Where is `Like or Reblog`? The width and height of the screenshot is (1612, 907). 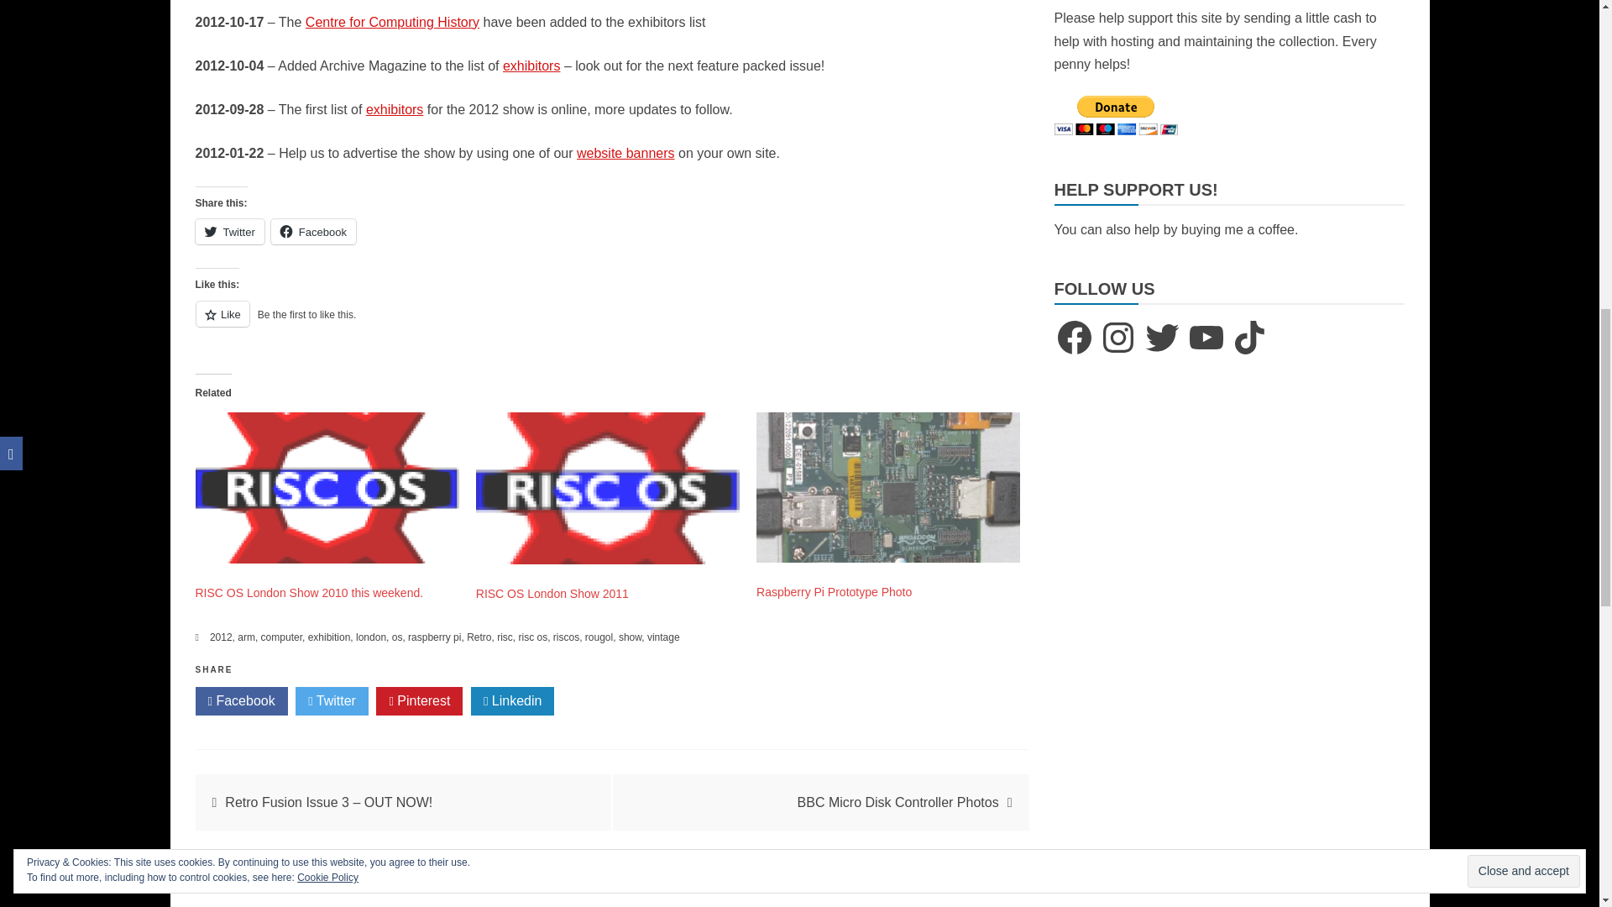
Like or Reblog is located at coordinates (611, 322).